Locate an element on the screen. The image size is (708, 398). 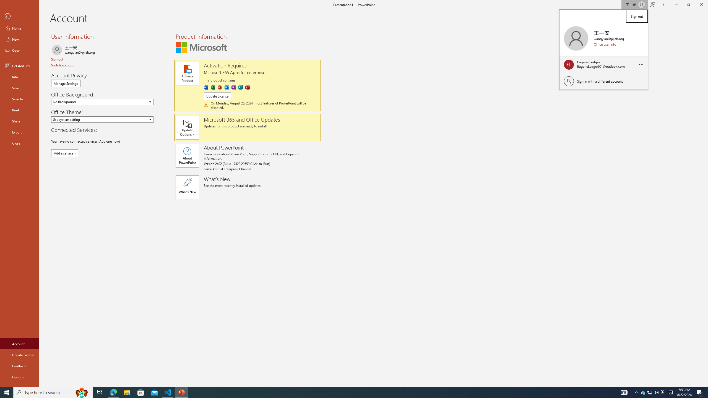
Print is located at coordinates (19, 344).